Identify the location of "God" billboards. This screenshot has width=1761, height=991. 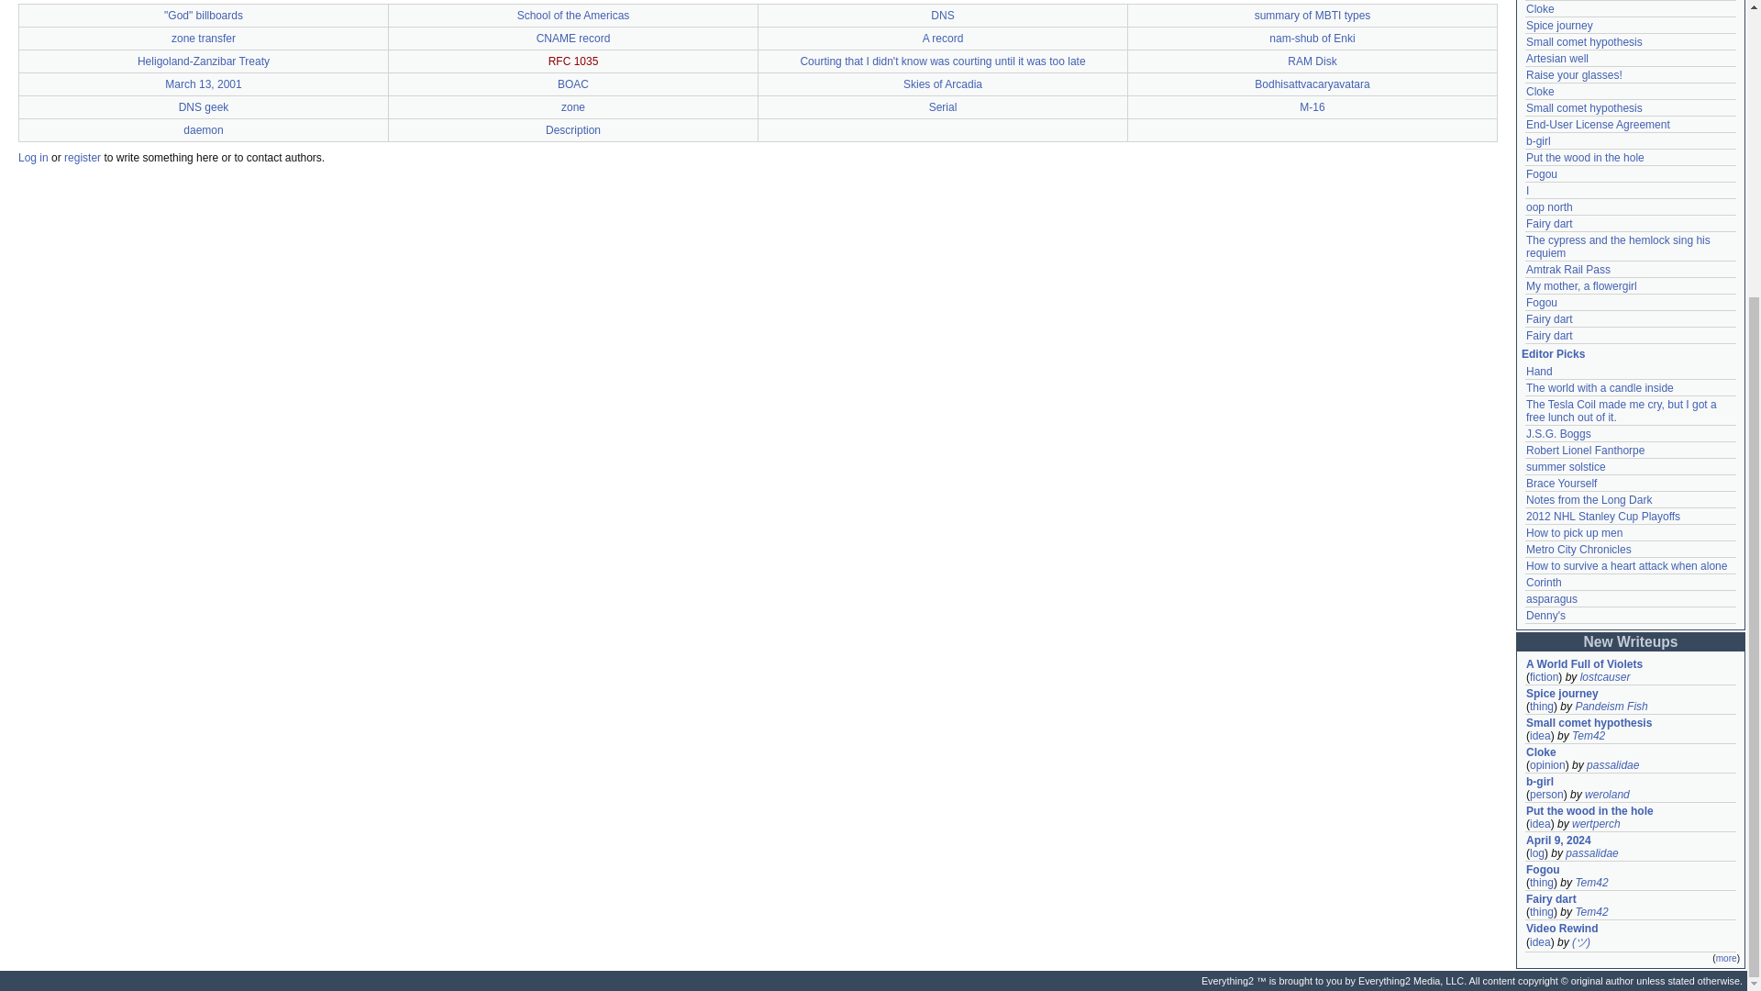
(203, 15).